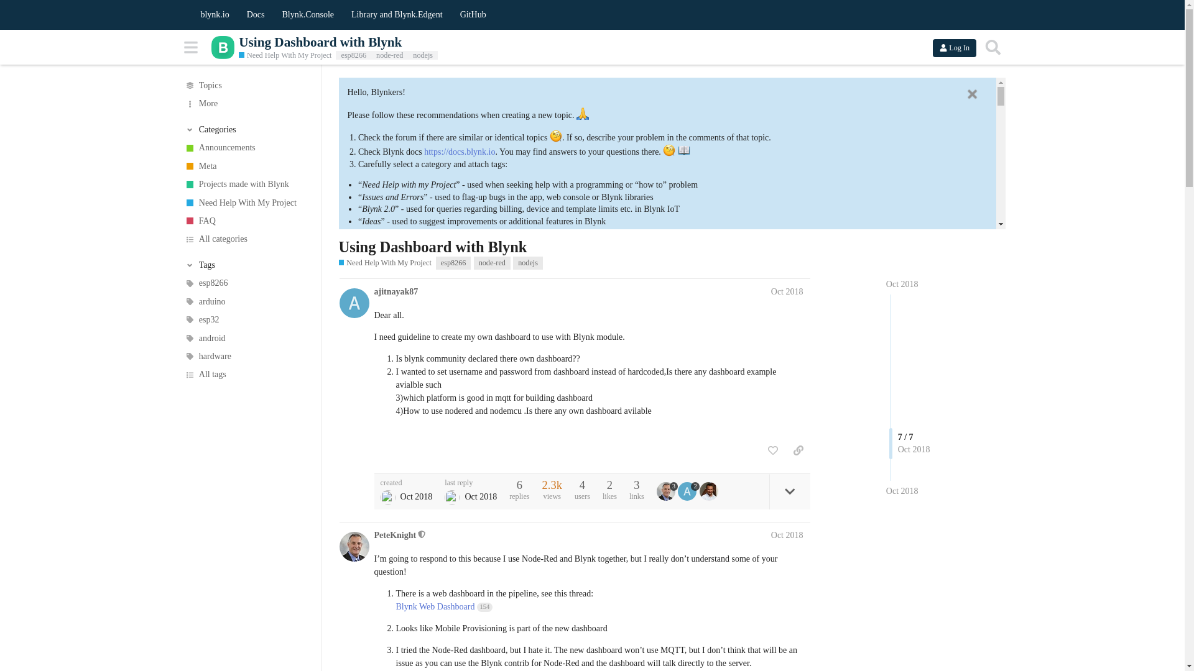  What do you see at coordinates (954, 47) in the screenshot?
I see `Log In` at bounding box center [954, 47].